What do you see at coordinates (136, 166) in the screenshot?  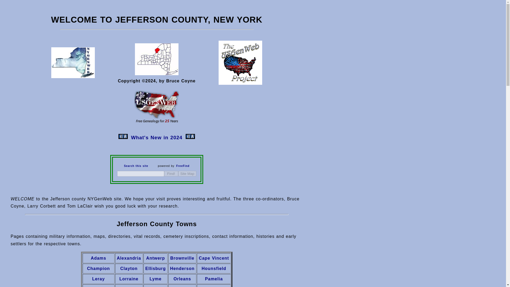 I see `Search this site` at bounding box center [136, 166].